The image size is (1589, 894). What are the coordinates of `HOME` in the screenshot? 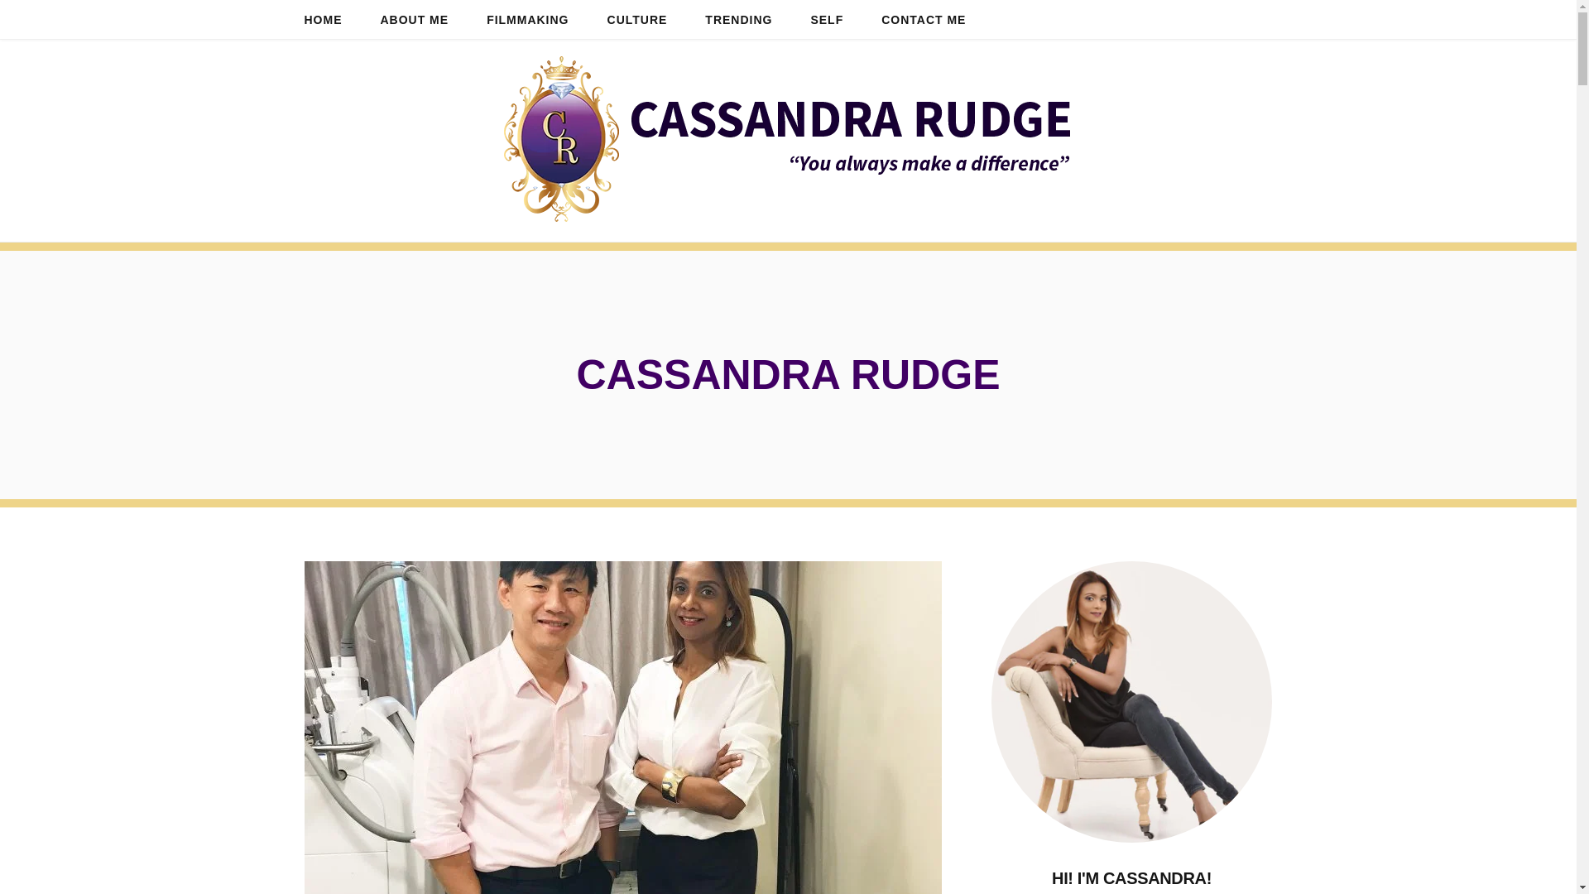 It's located at (322, 20).